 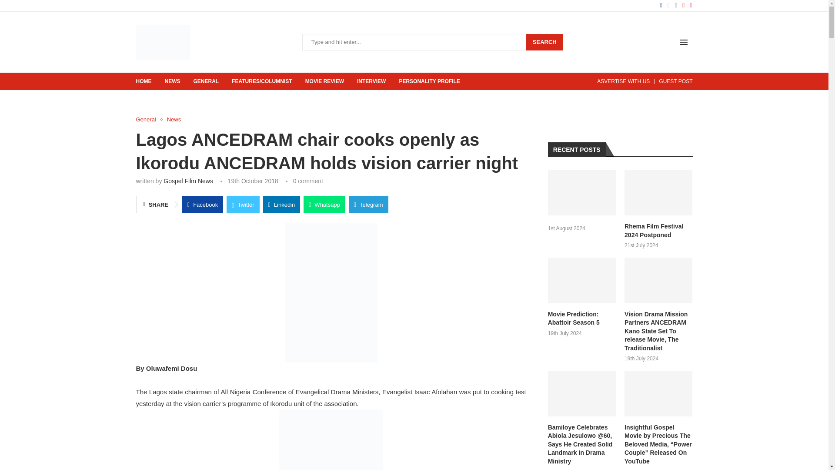 What do you see at coordinates (324, 81) in the screenshot?
I see `MOVIE REVIEW` at bounding box center [324, 81].